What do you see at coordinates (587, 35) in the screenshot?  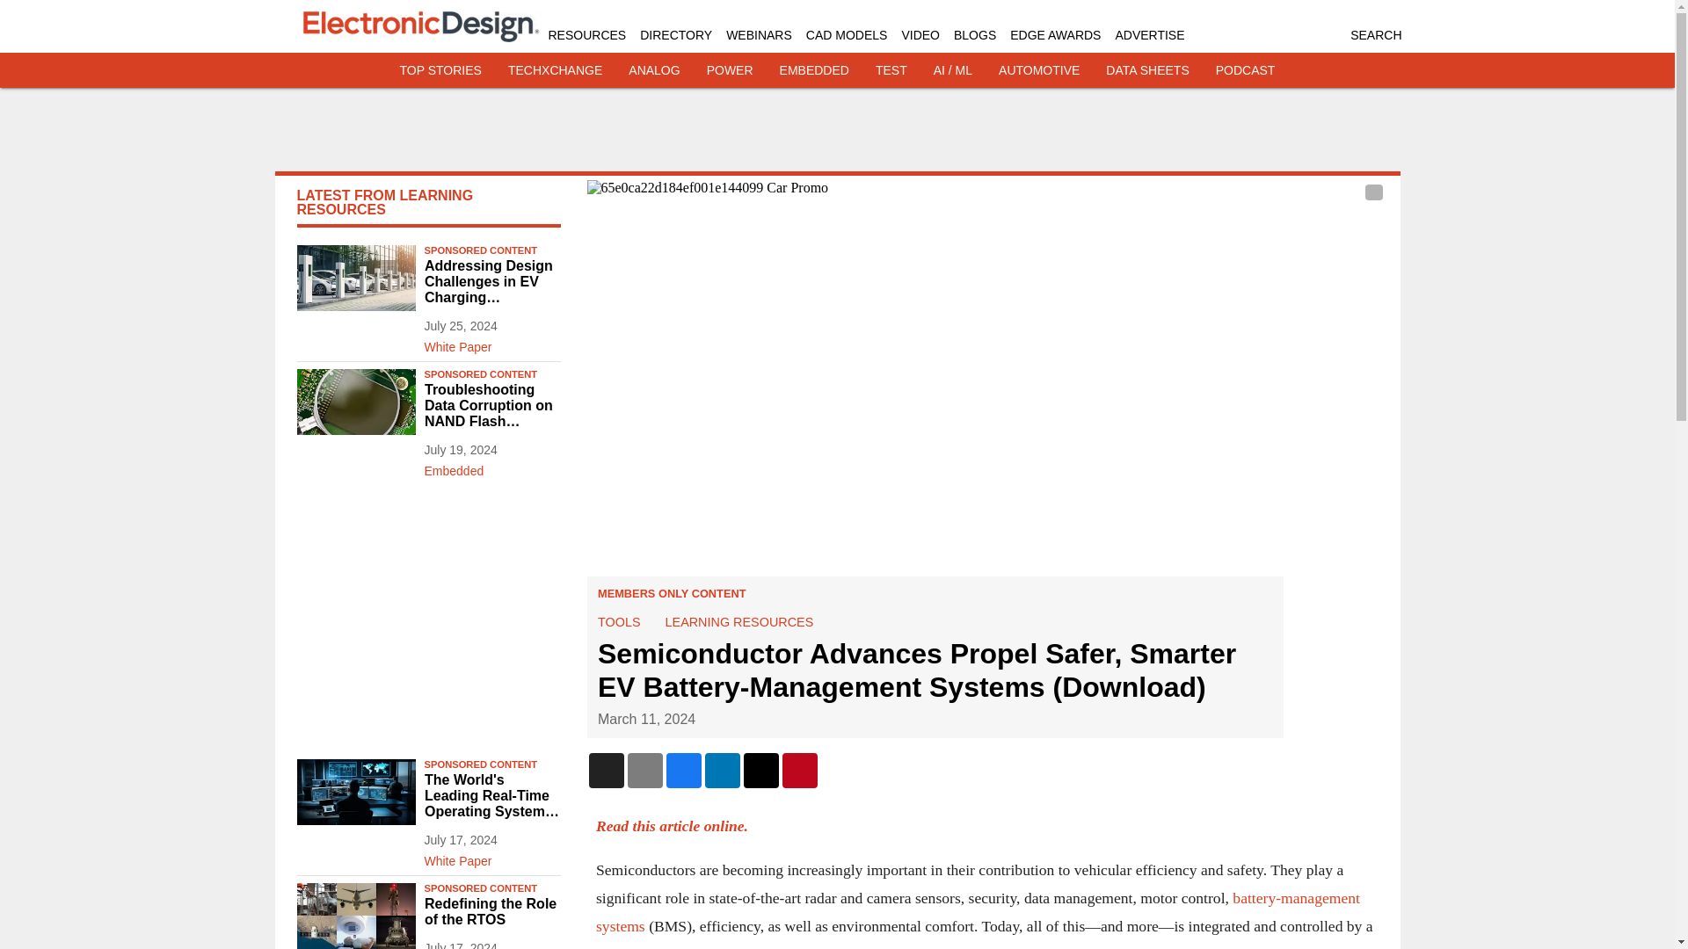 I see `RESOURCES` at bounding box center [587, 35].